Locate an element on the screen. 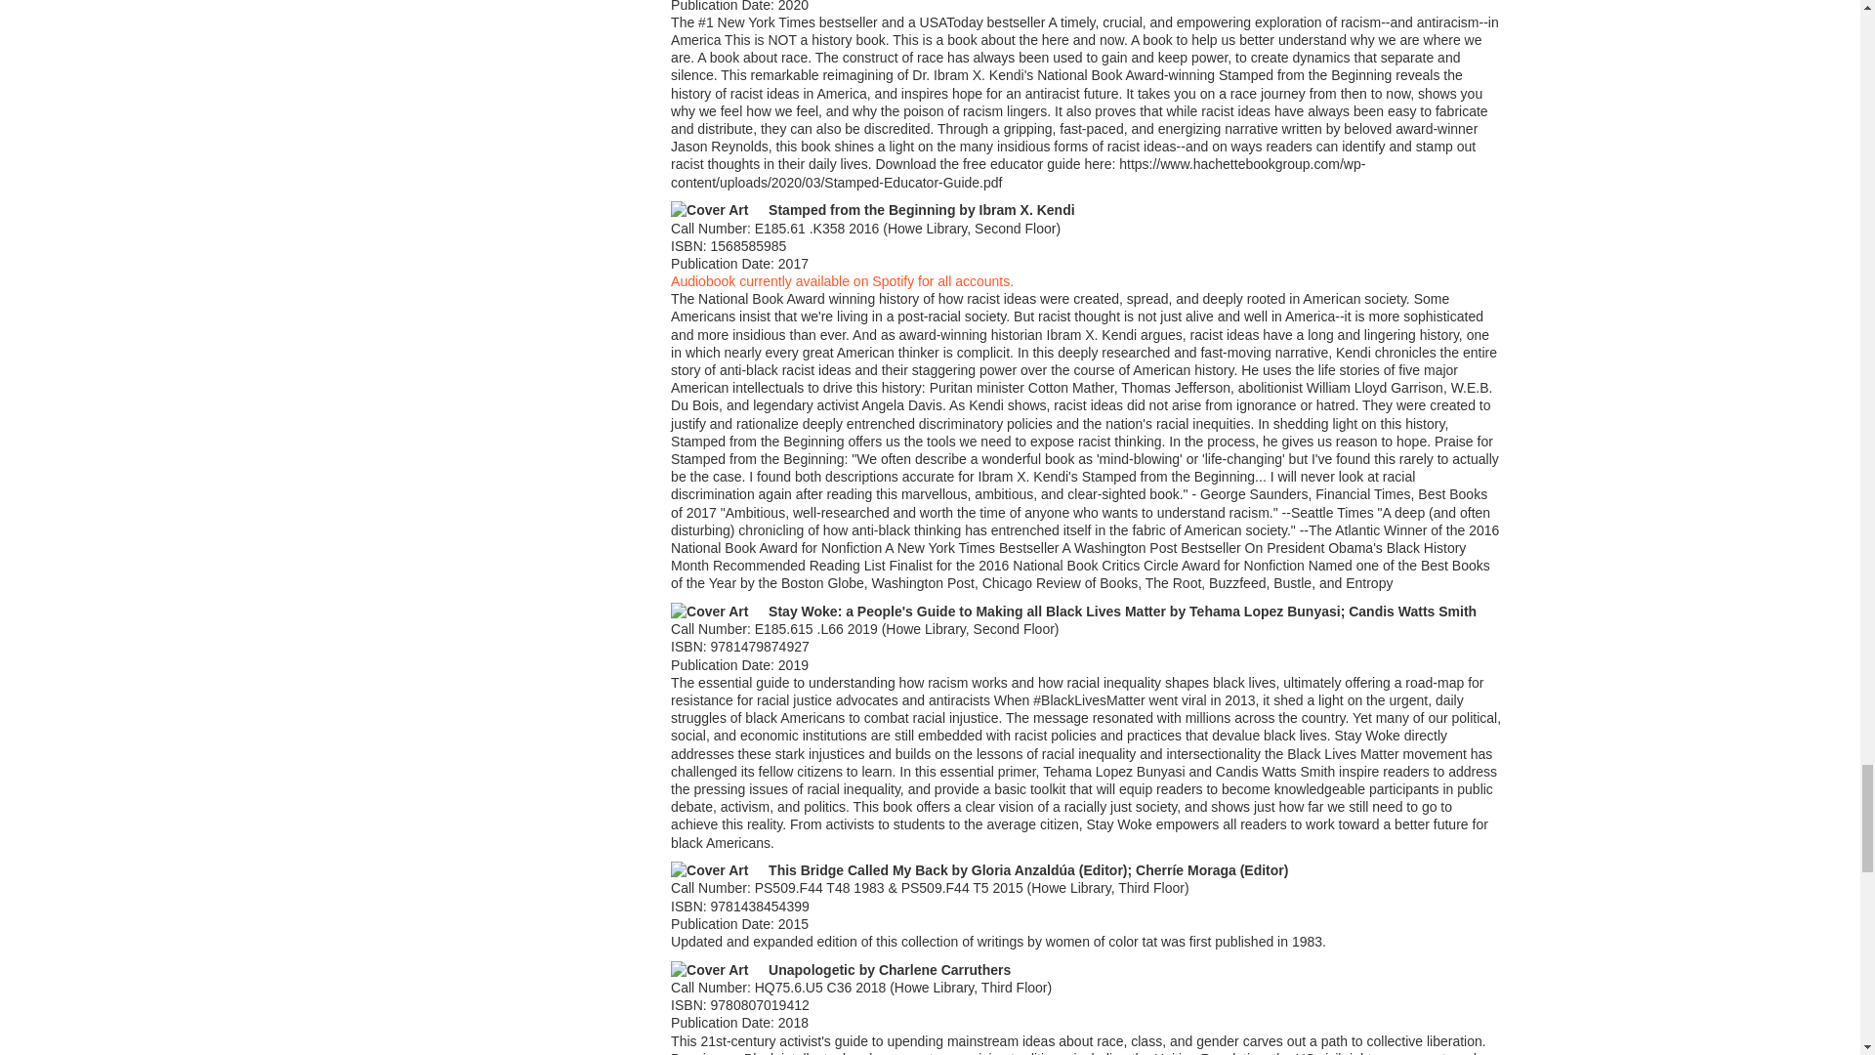 This screenshot has width=1875, height=1055. Audiobook currently available on Spotify for all accounts. is located at coordinates (842, 280).